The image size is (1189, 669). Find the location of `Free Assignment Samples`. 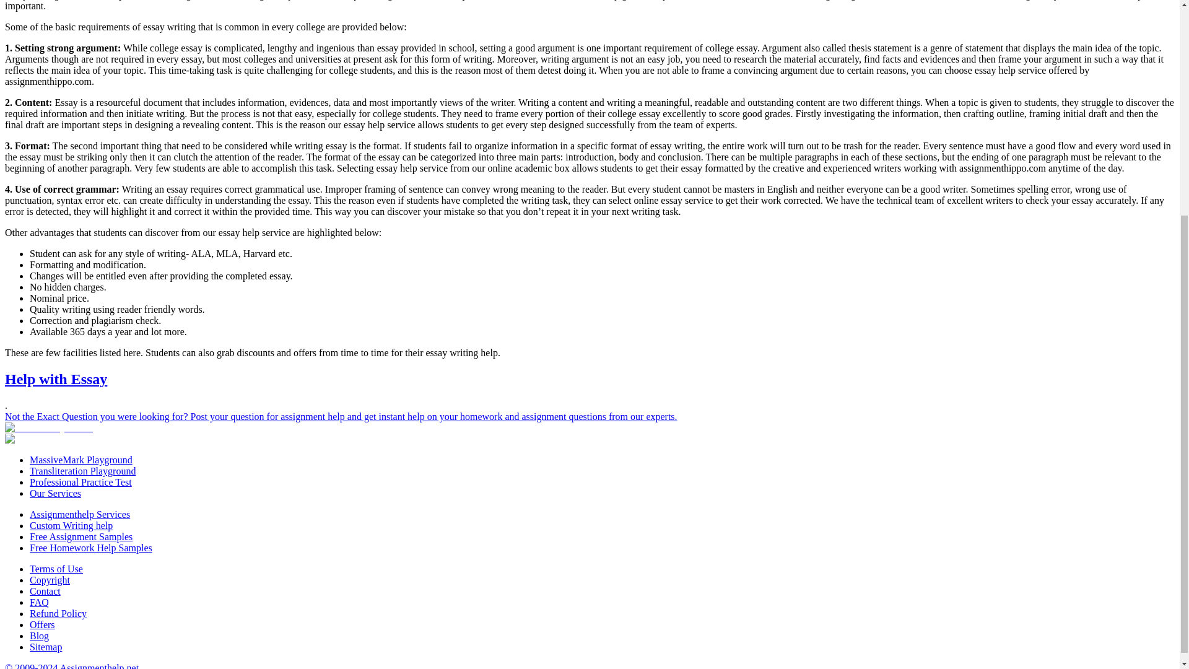

Free Assignment Samples is located at coordinates (81, 536).